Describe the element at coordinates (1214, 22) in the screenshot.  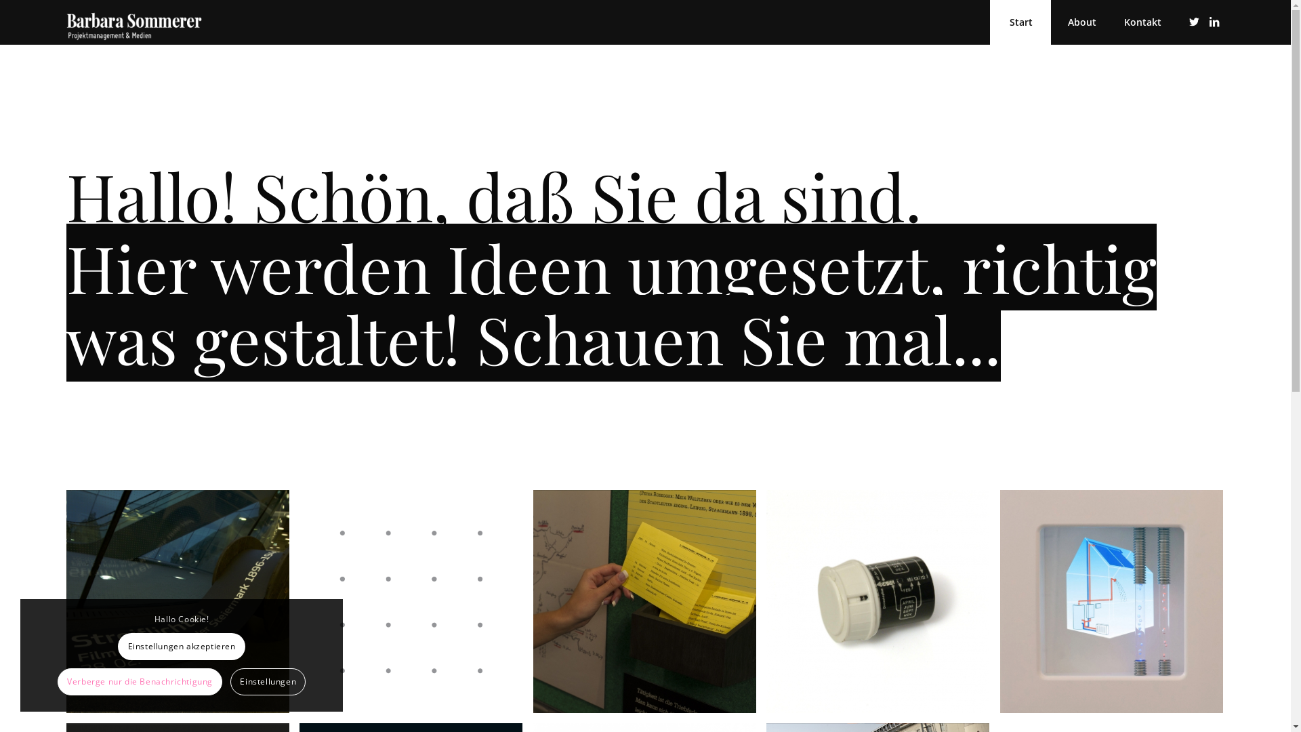
I see `LinkedIn` at that location.